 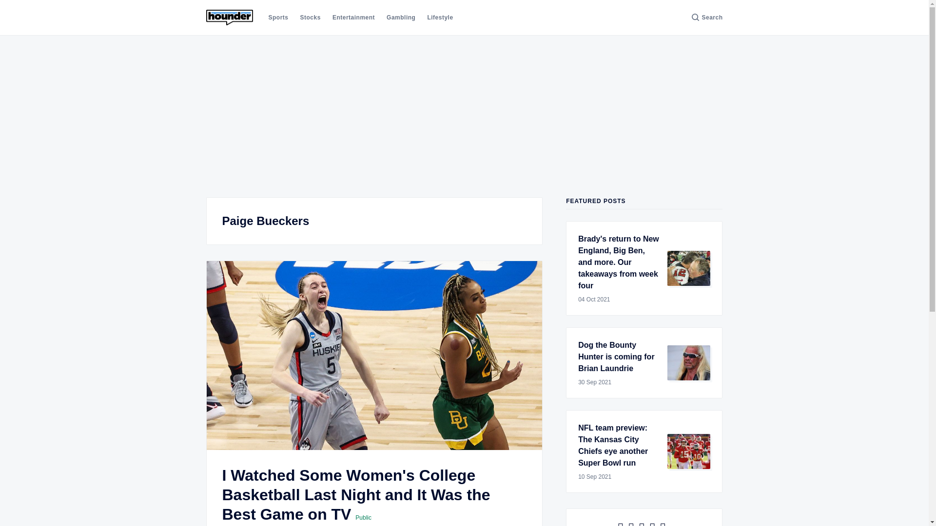 What do you see at coordinates (440, 18) in the screenshot?
I see `Lifestyle` at bounding box center [440, 18].